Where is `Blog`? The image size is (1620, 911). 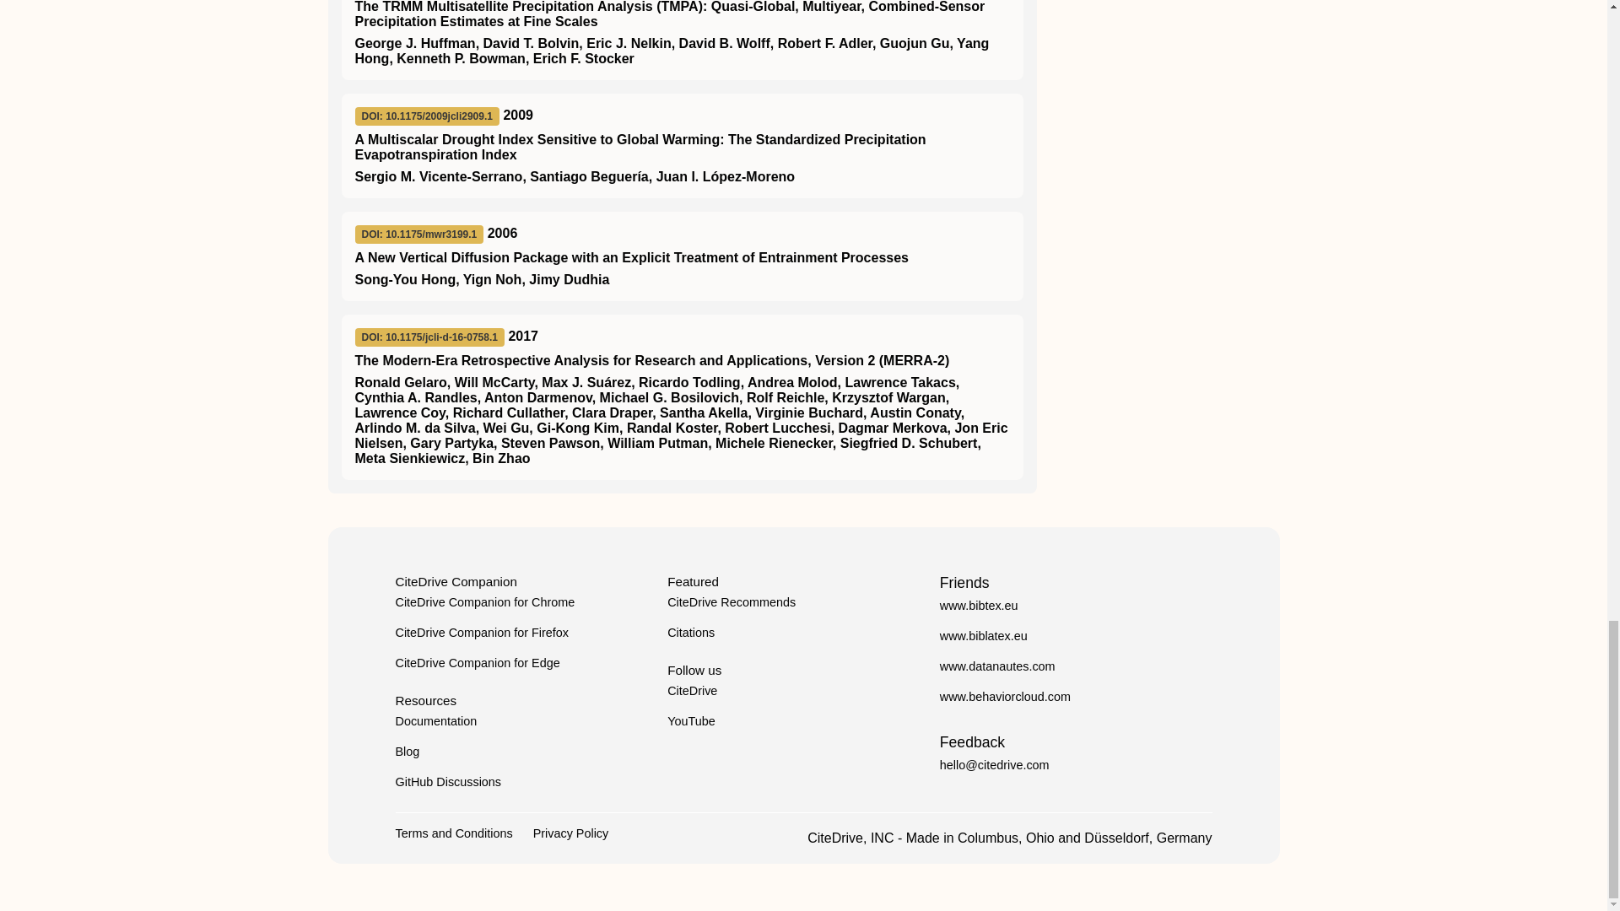
Blog is located at coordinates (407, 751).